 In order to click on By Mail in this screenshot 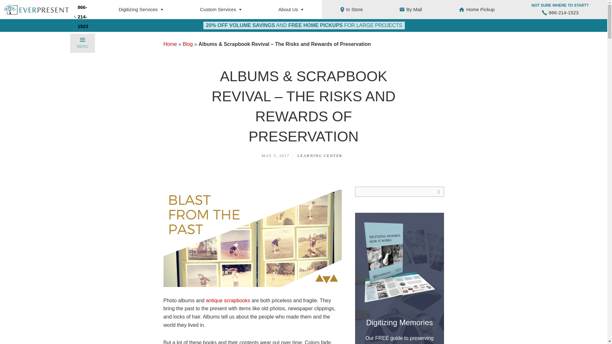, I will do `click(411, 10)`.